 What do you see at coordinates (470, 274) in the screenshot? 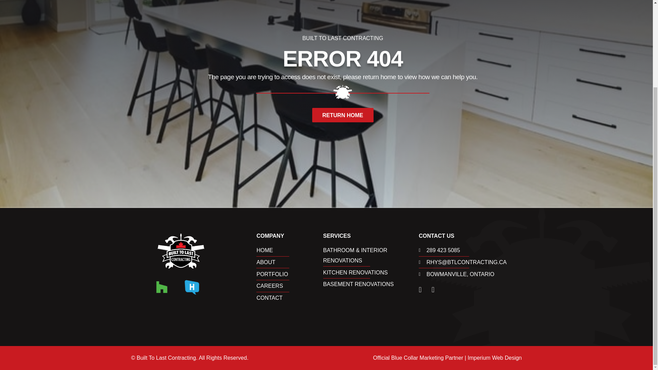
I see `BOWMANVILLE, ONTARIO` at bounding box center [470, 274].